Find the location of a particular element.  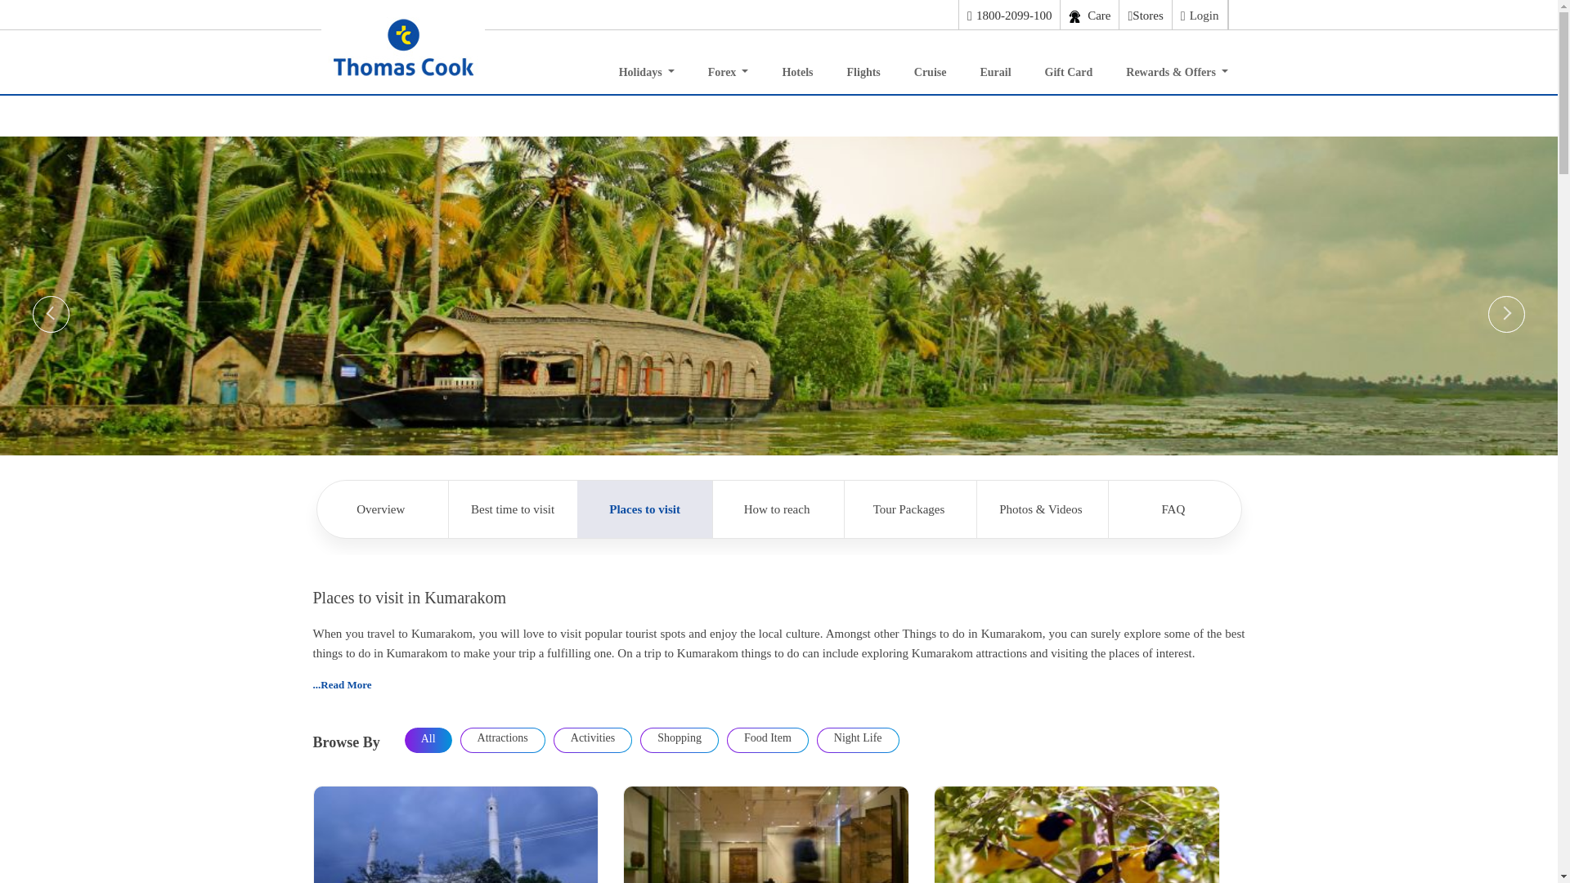

Holidays is located at coordinates (646, 68).